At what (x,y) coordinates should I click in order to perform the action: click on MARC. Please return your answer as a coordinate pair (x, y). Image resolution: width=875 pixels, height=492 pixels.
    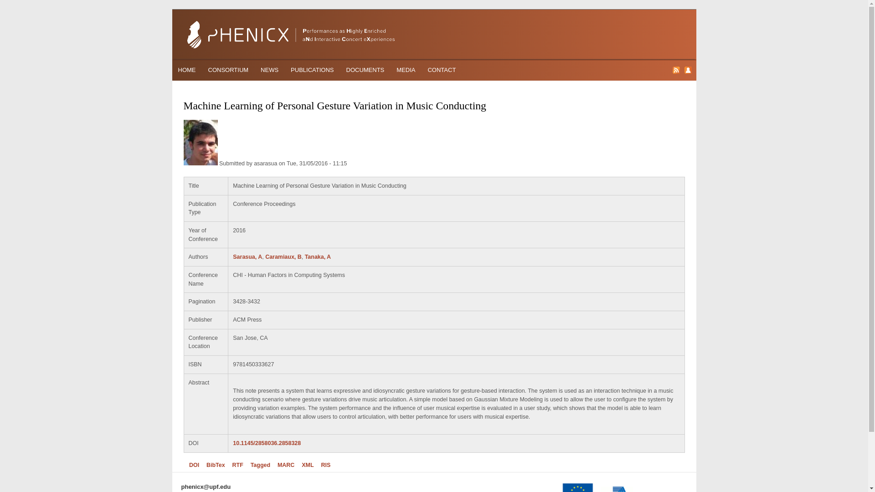
    Looking at the image, I should click on (285, 465).